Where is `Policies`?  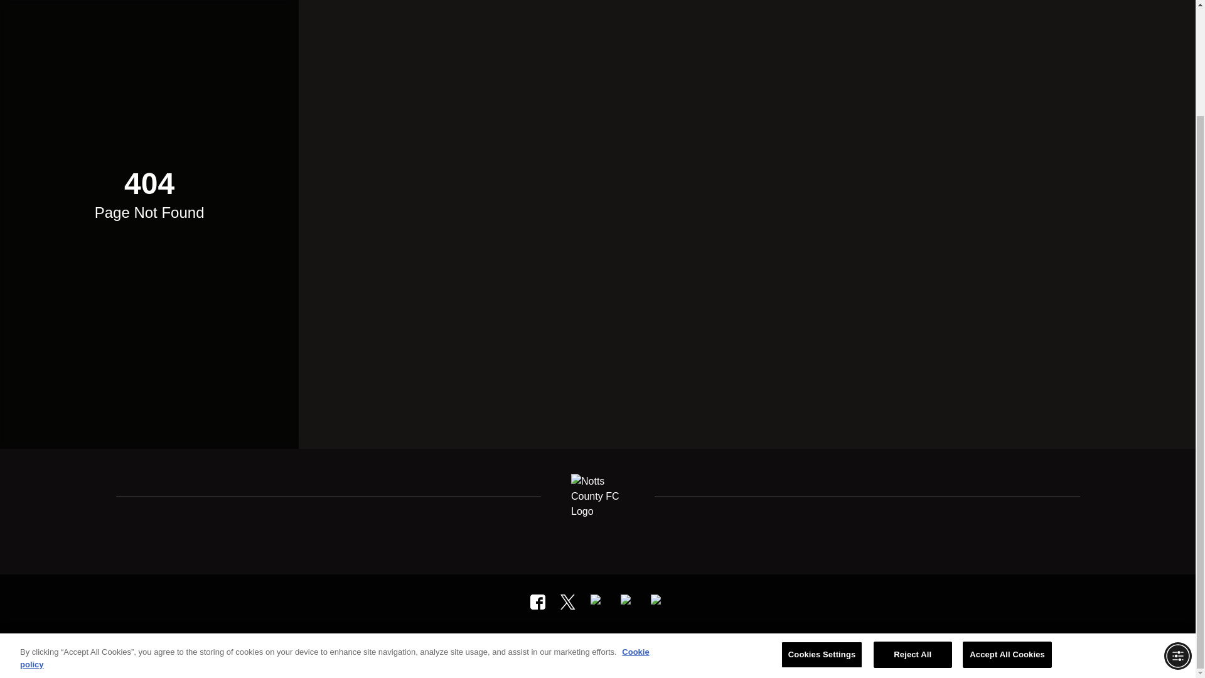 Policies is located at coordinates (633, 645).